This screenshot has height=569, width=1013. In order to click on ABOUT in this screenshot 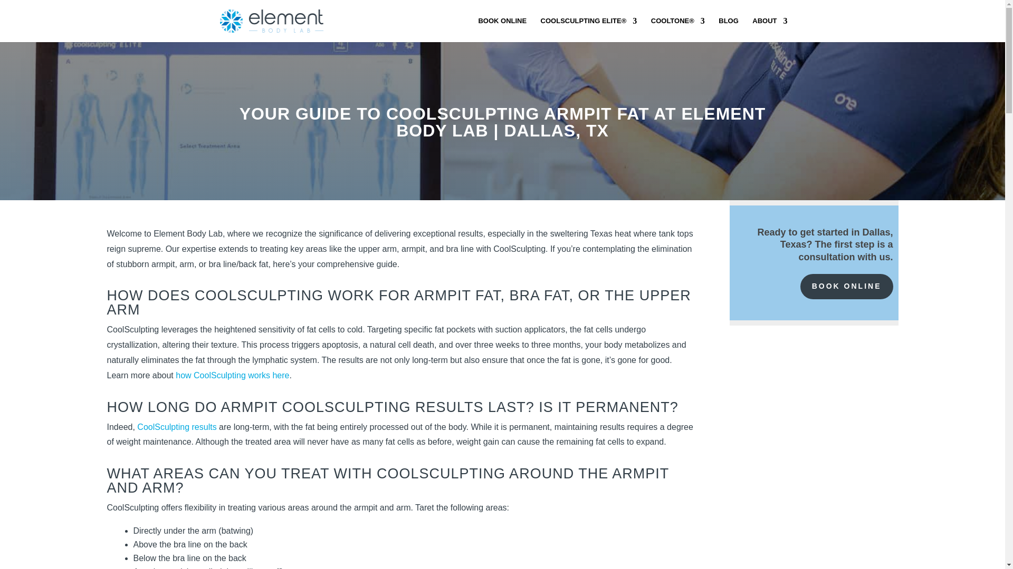, I will do `click(769, 30)`.